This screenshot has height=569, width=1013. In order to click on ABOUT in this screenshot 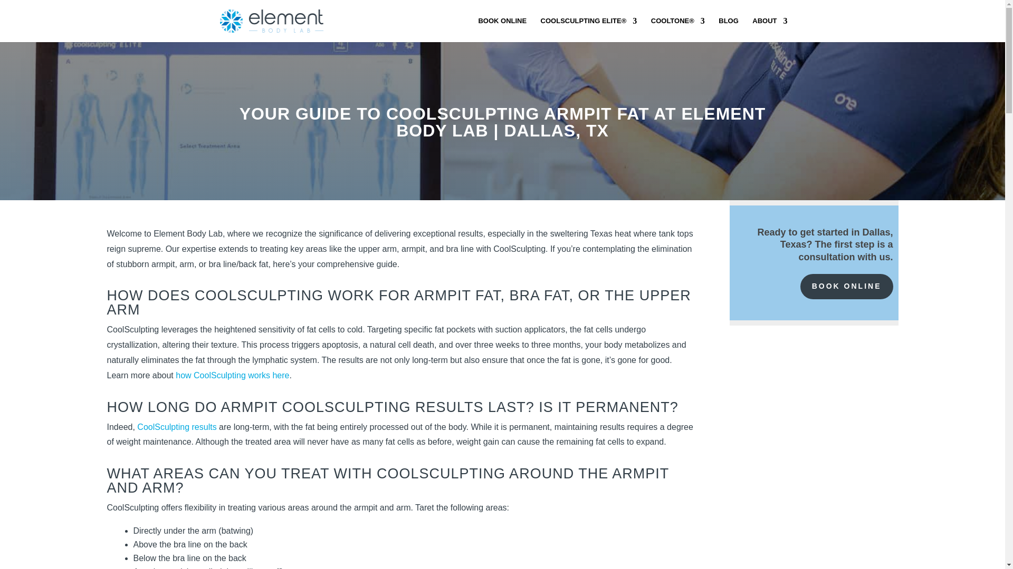, I will do `click(769, 30)`.